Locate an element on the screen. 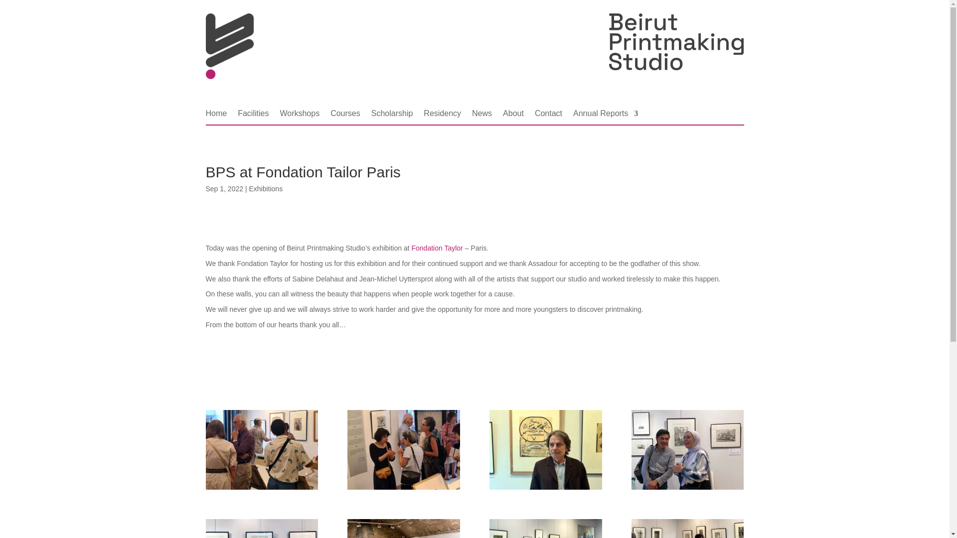 This screenshot has width=957, height=538. Exhibitions is located at coordinates (265, 188).